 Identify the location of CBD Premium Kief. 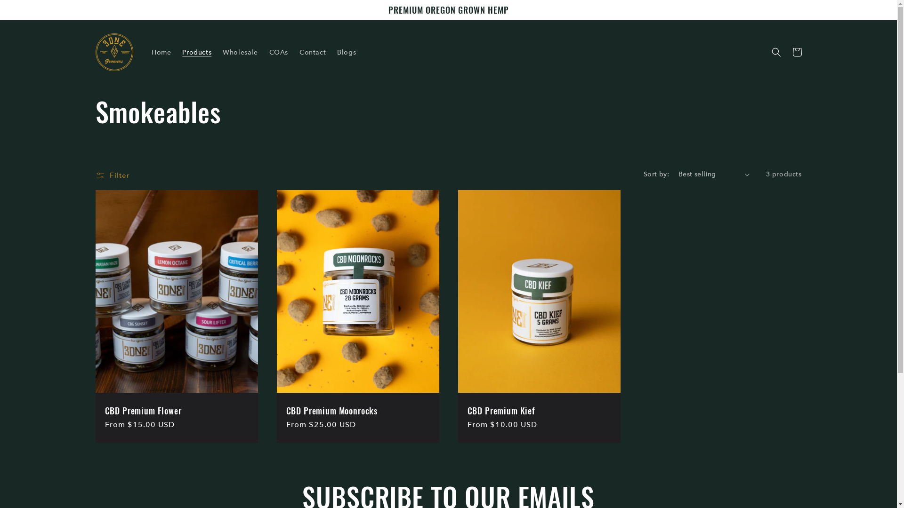
(539, 411).